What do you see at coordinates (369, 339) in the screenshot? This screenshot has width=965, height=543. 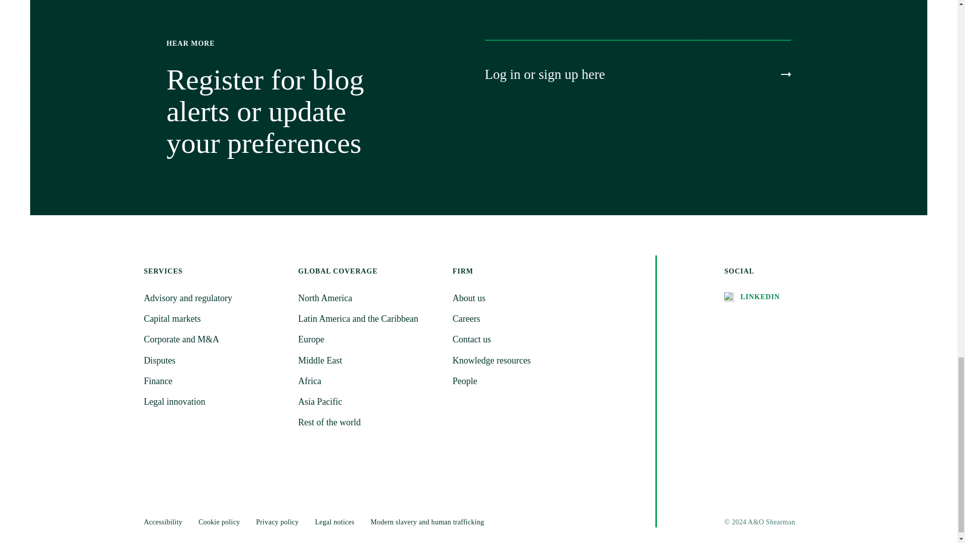 I see `Europe` at bounding box center [369, 339].